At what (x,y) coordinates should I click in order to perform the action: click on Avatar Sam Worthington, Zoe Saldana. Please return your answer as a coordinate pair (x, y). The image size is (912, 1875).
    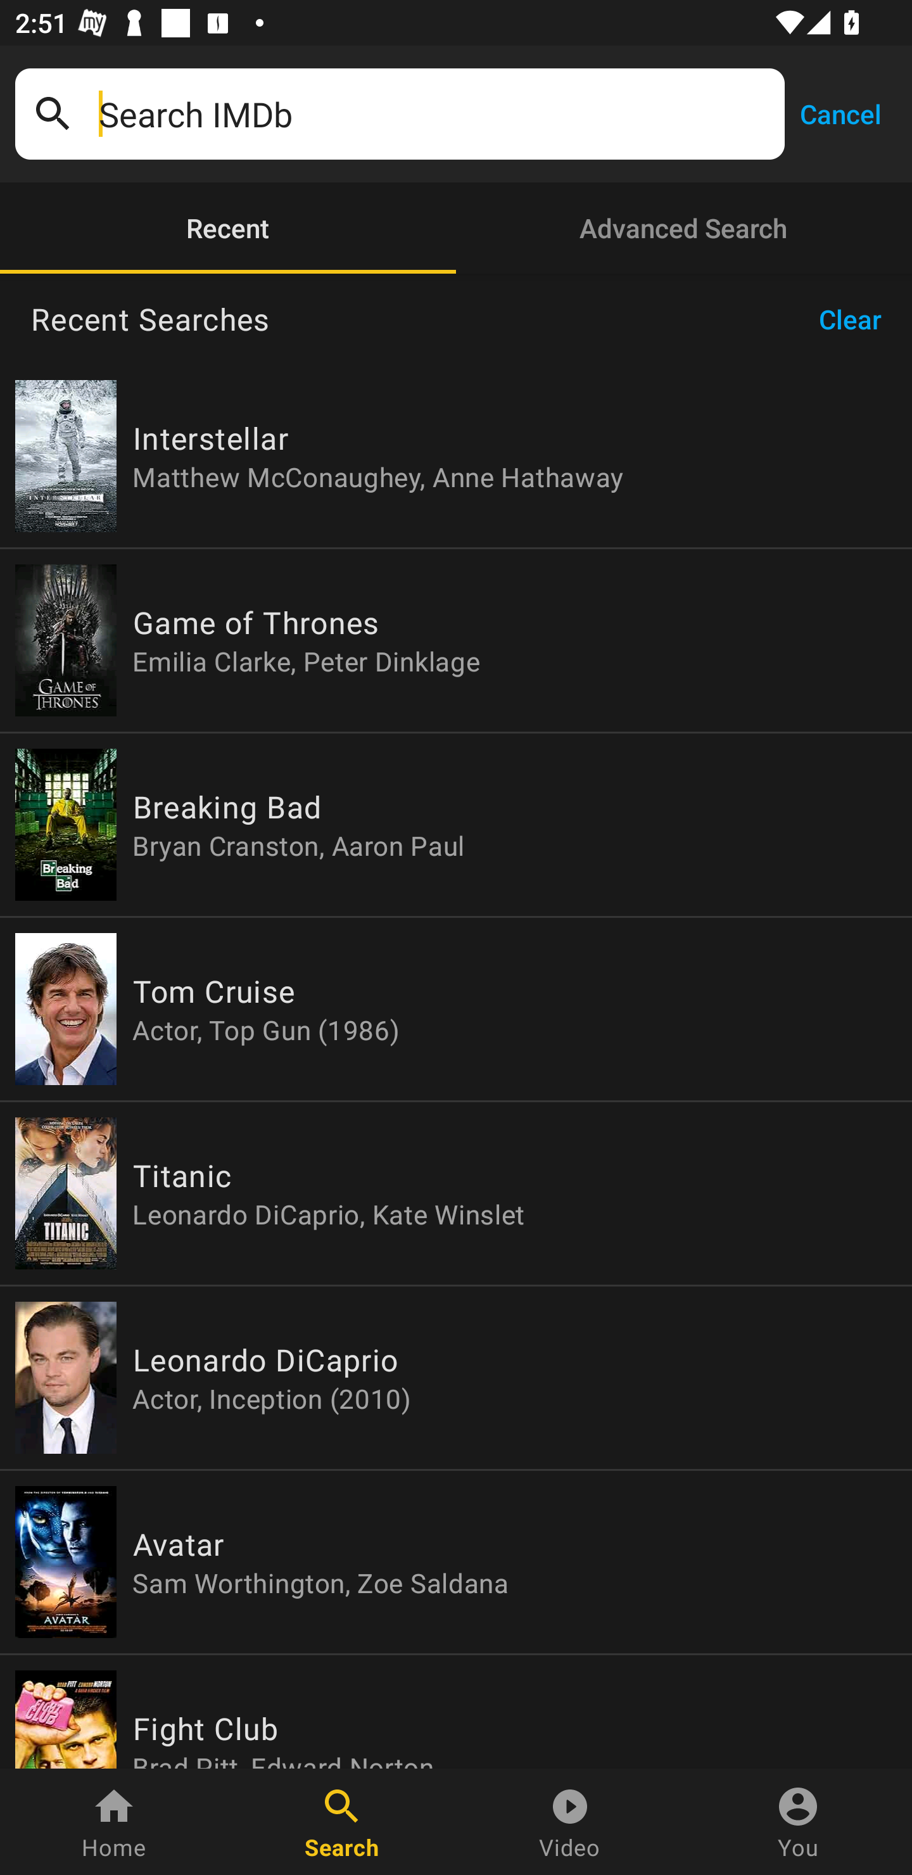
    Looking at the image, I should click on (456, 1561).